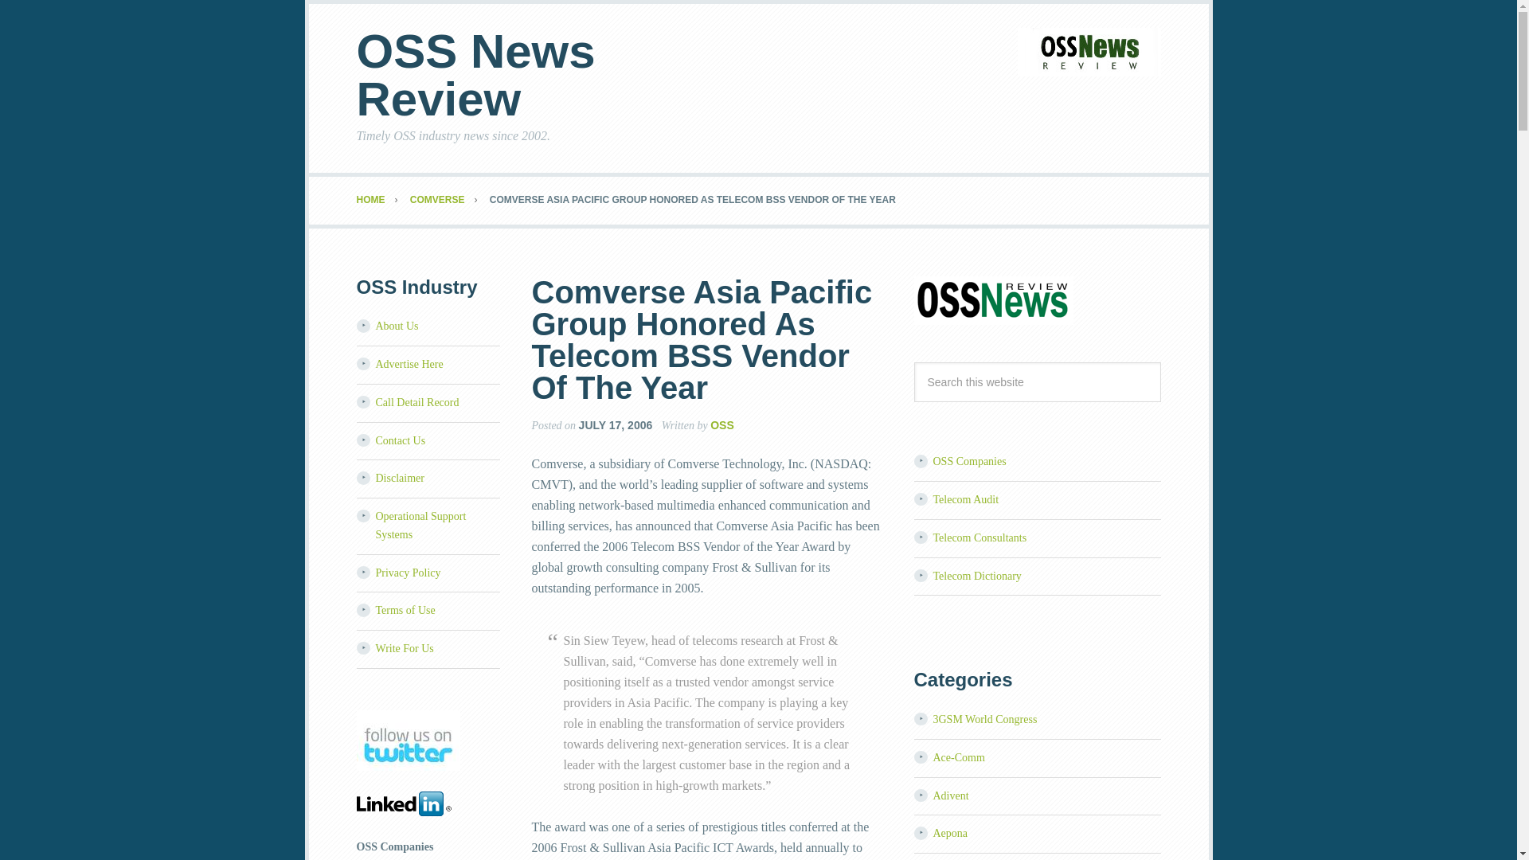 This screenshot has width=1529, height=860. I want to click on Ace-Comm, so click(959, 757).